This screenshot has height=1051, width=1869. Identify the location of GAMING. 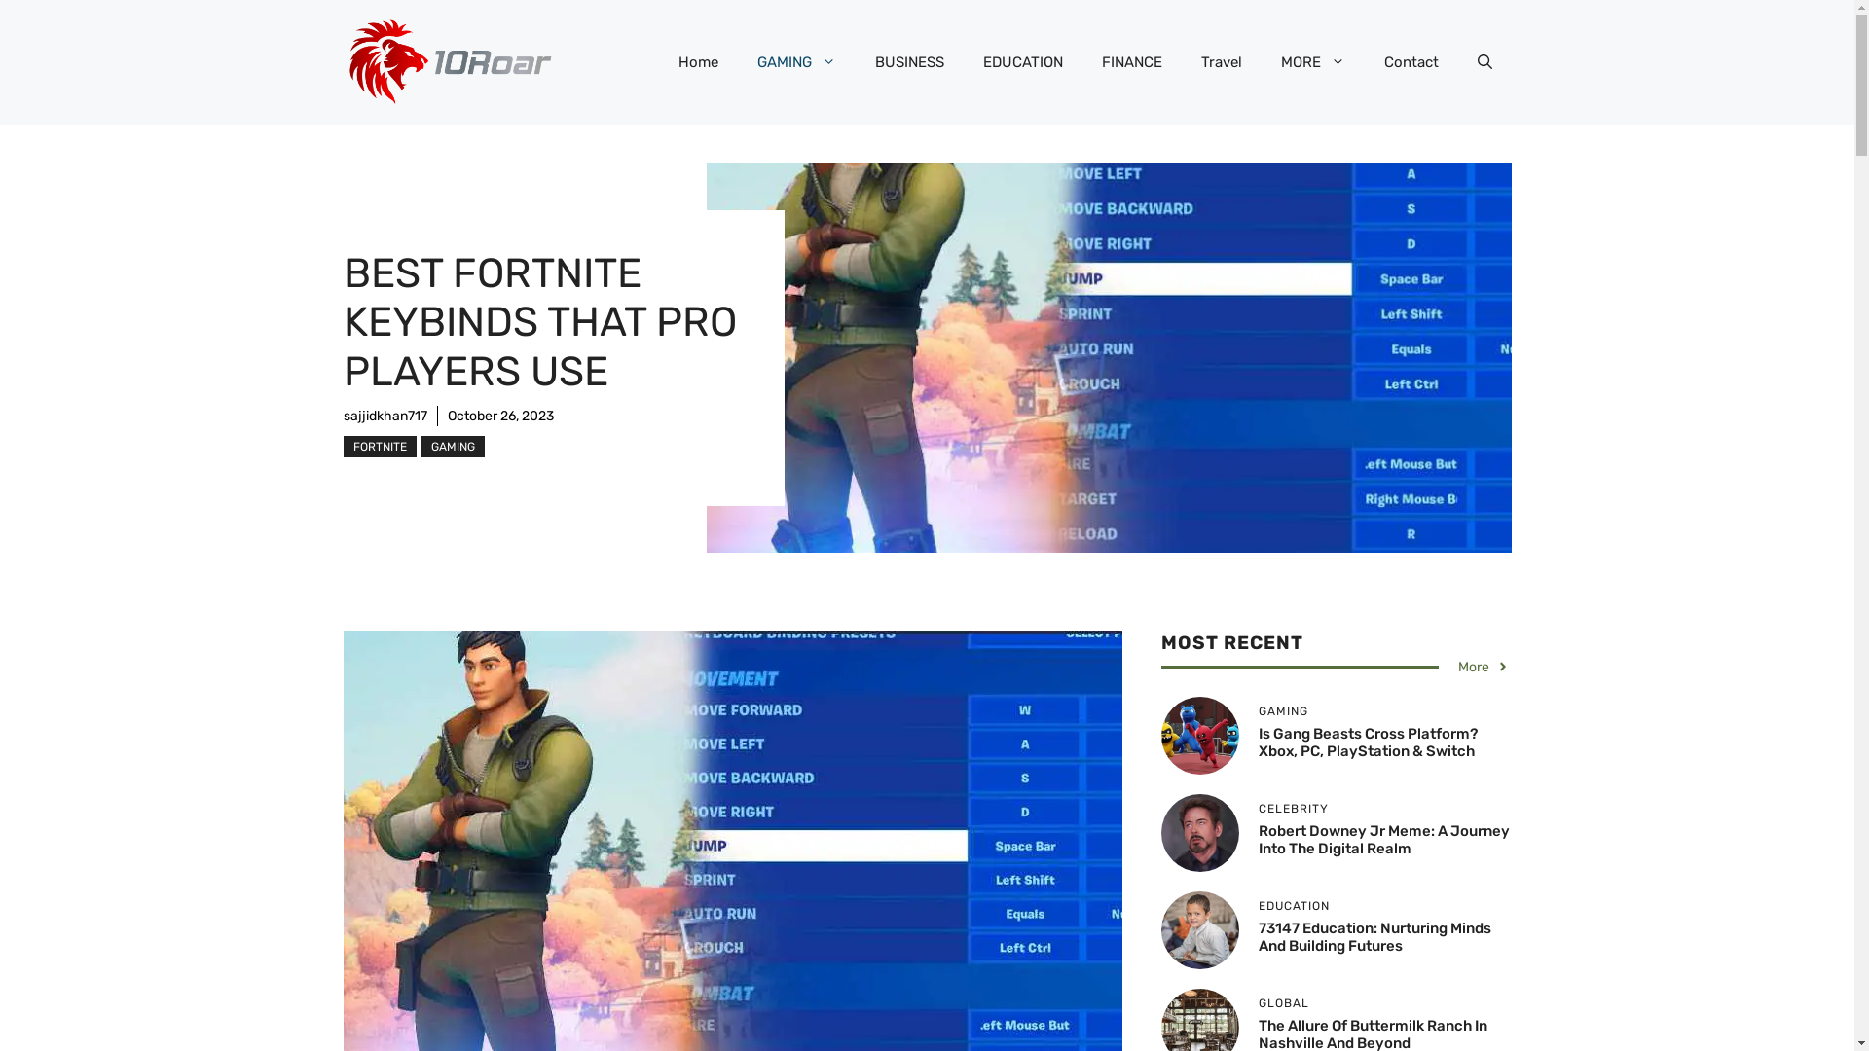
(796, 62).